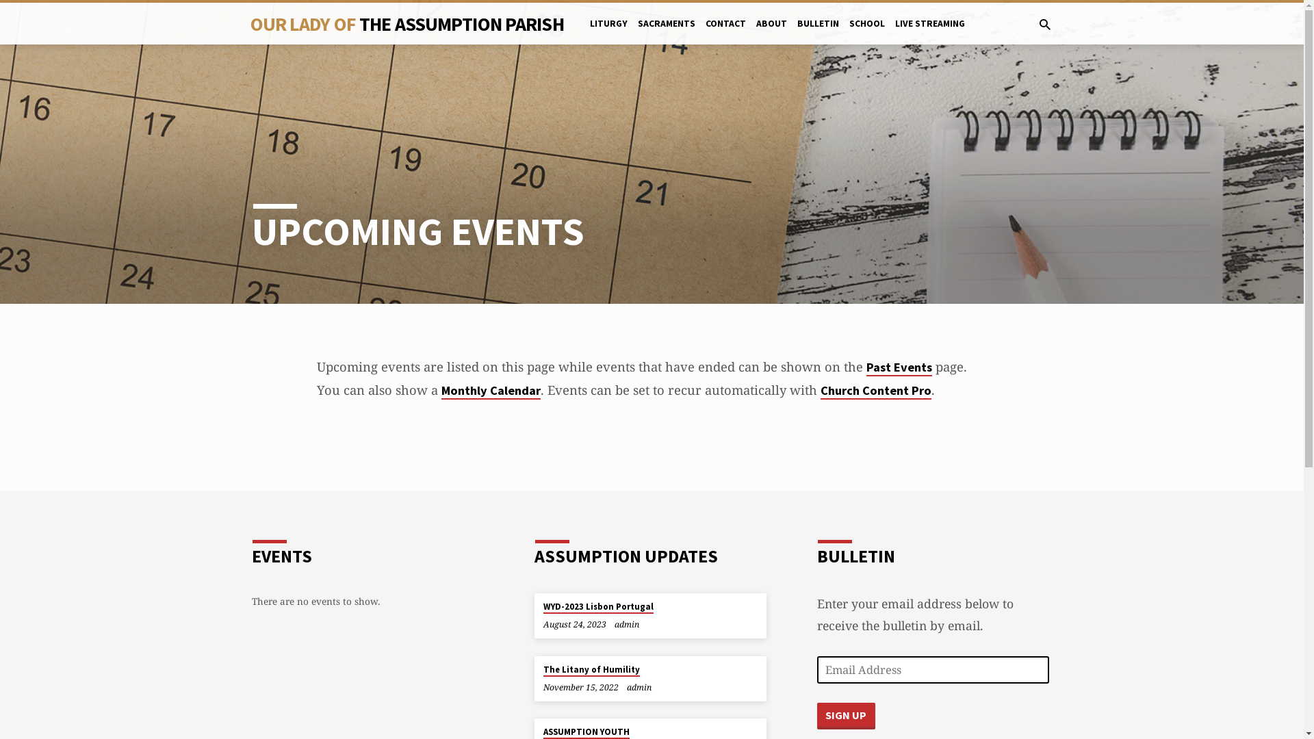 Image resolution: width=1314 pixels, height=739 pixels. What do you see at coordinates (490, 391) in the screenshot?
I see `Monthly Calendar` at bounding box center [490, 391].